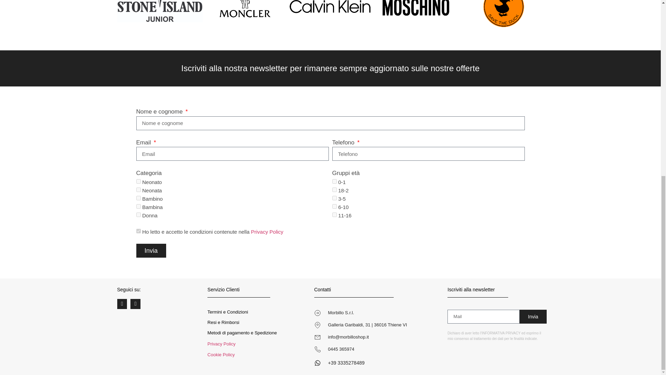 The image size is (666, 375). Describe the element at coordinates (334, 206) in the screenshot. I see `6-10` at that location.